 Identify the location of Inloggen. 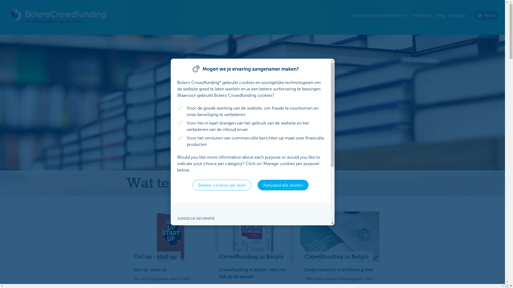
(457, 15).